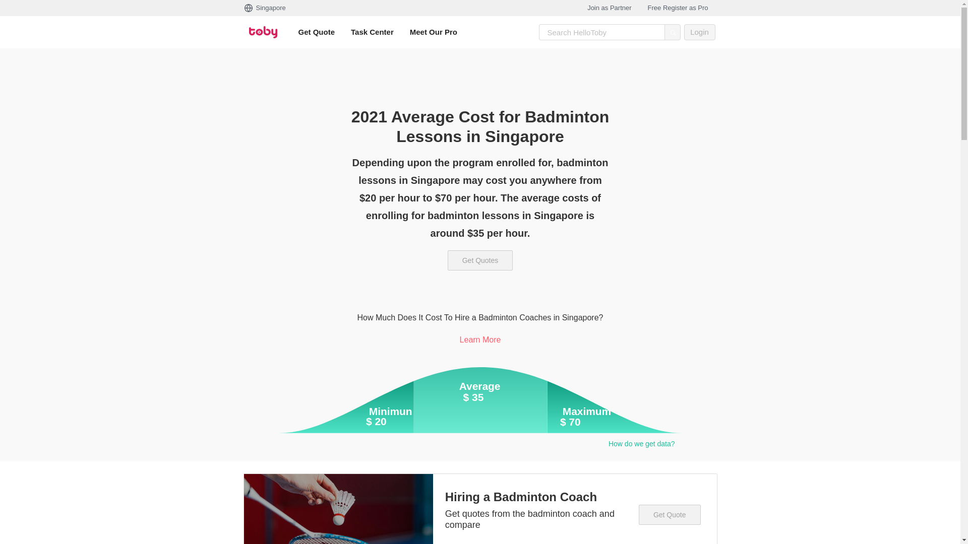 The image size is (968, 544). Describe the element at coordinates (480, 260) in the screenshot. I see `Get Quotes` at that location.